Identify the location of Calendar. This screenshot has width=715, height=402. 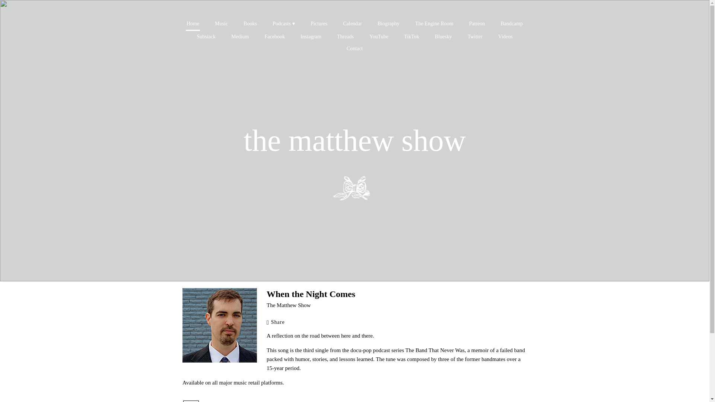
(352, 23).